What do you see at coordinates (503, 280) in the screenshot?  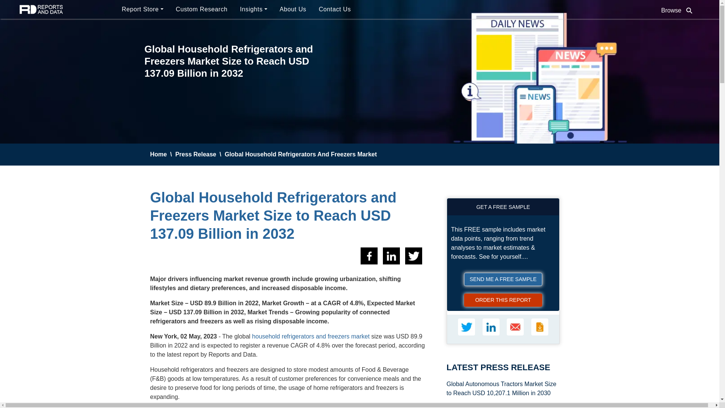 I see `SEND ME A FREE SAMPLE` at bounding box center [503, 280].